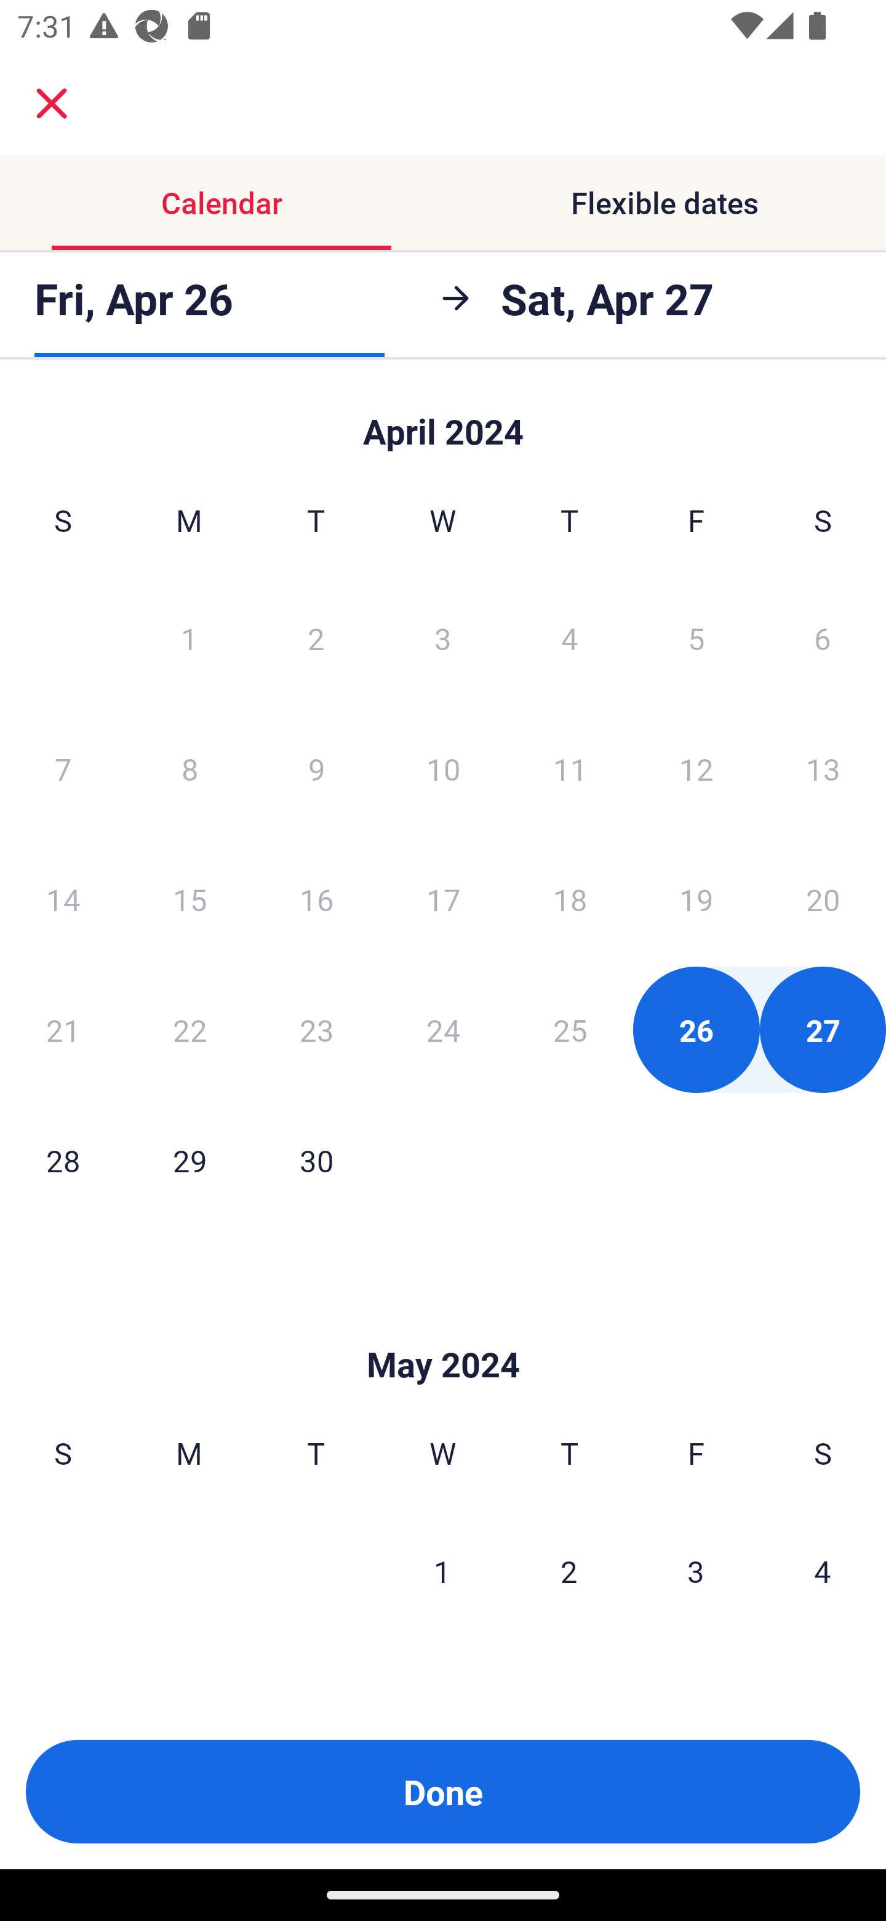  I want to click on 22 Monday, April 22, 2024, so click(190, 1029).